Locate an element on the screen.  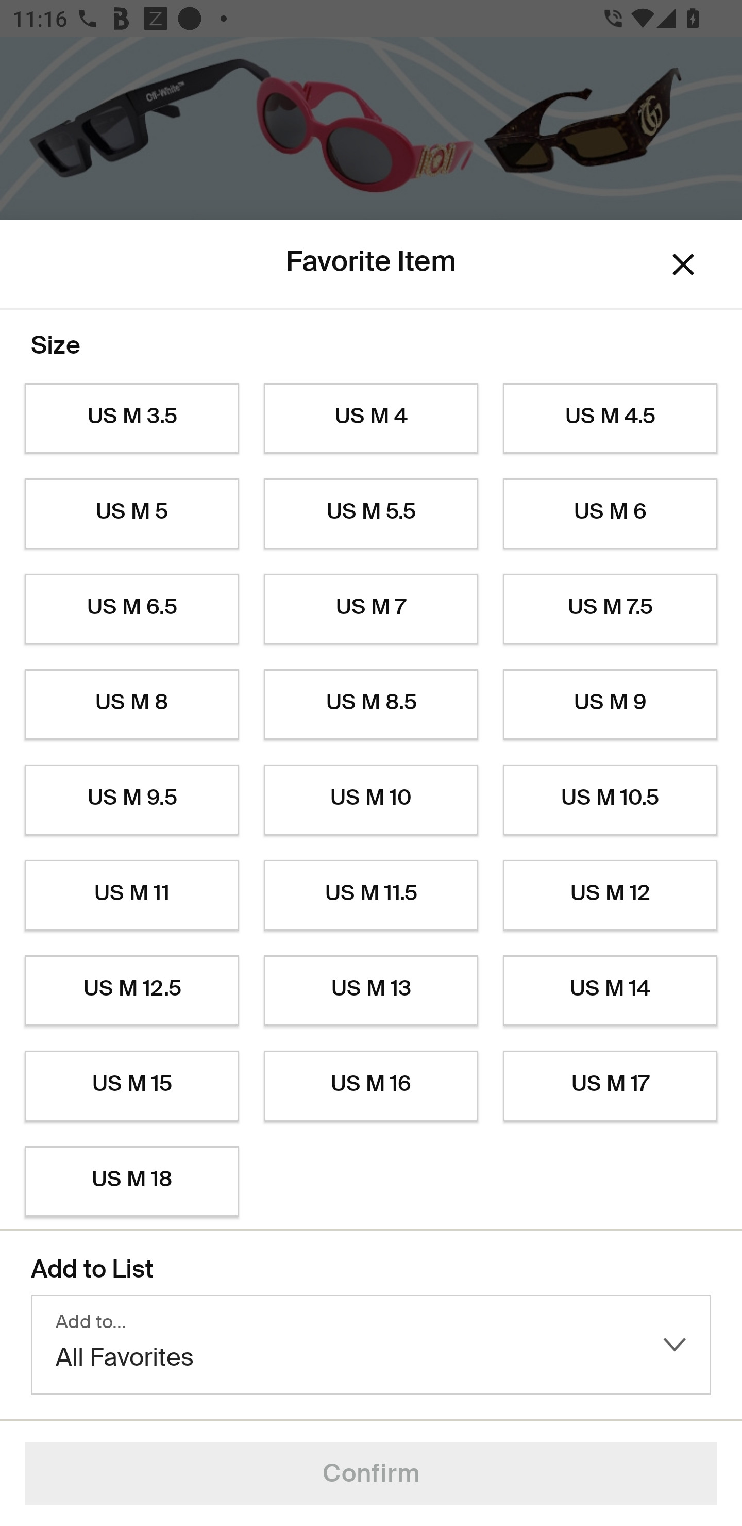
US M 13 is located at coordinates (371, 991).